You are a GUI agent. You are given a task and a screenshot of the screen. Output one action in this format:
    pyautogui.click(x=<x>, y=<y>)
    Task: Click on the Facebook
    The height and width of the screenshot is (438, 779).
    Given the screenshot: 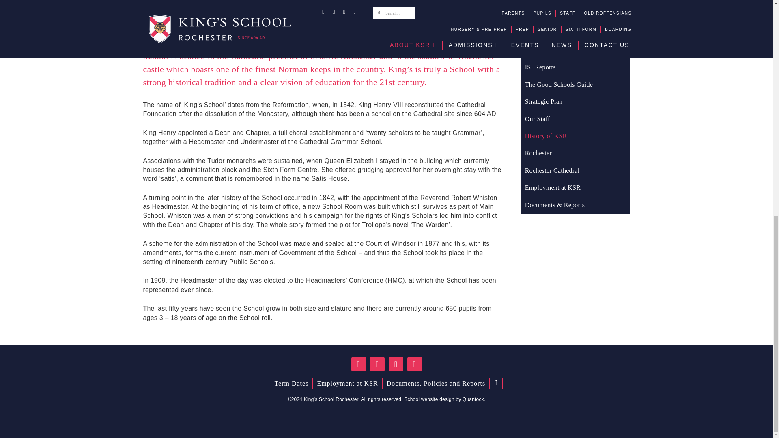 What is the action you would take?
    pyautogui.click(x=359, y=364)
    